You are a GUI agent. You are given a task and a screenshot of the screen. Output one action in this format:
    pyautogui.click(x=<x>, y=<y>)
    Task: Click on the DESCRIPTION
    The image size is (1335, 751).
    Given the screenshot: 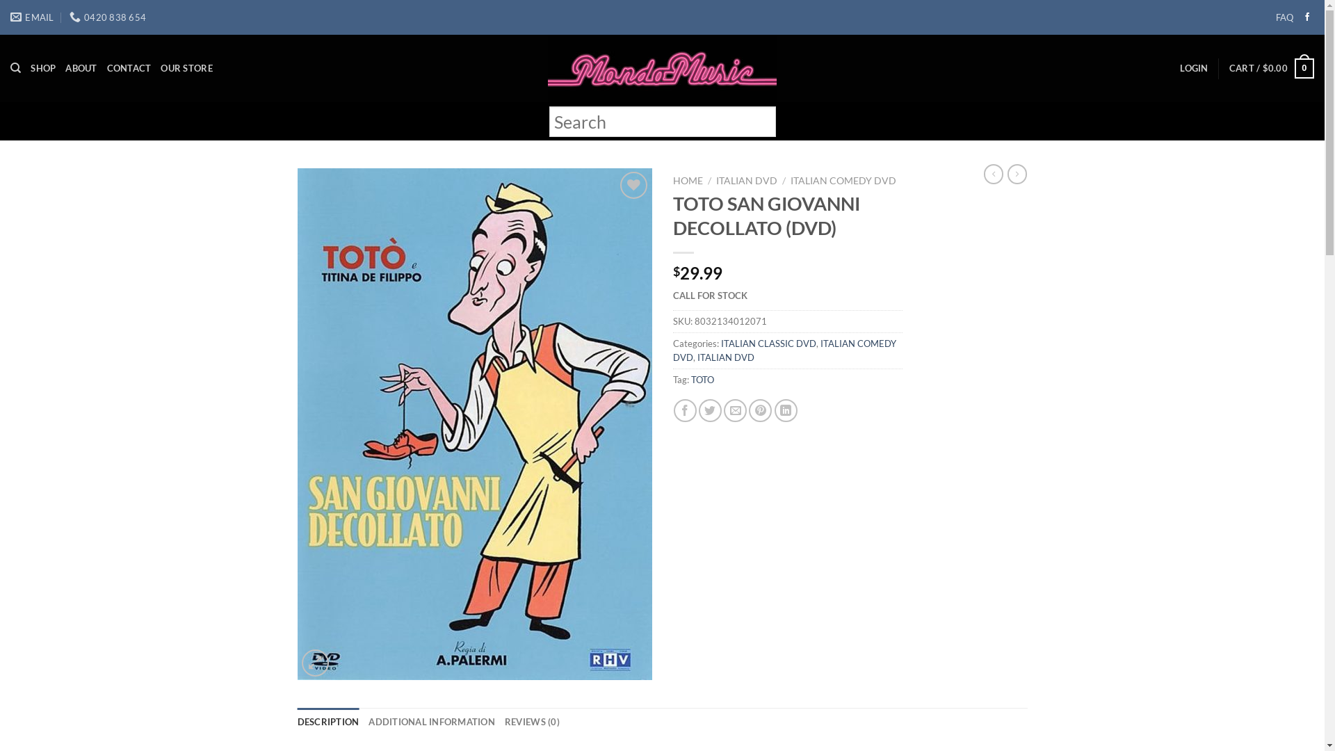 What is the action you would take?
    pyautogui.click(x=328, y=722)
    